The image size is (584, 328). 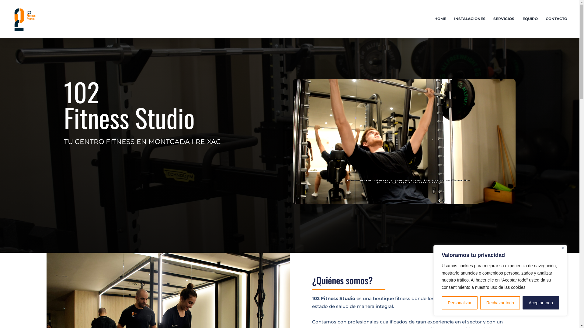 What do you see at coordinates (557, 19) in the screenshot?
I see `CONTACTO` at bounding box center [557, 19].